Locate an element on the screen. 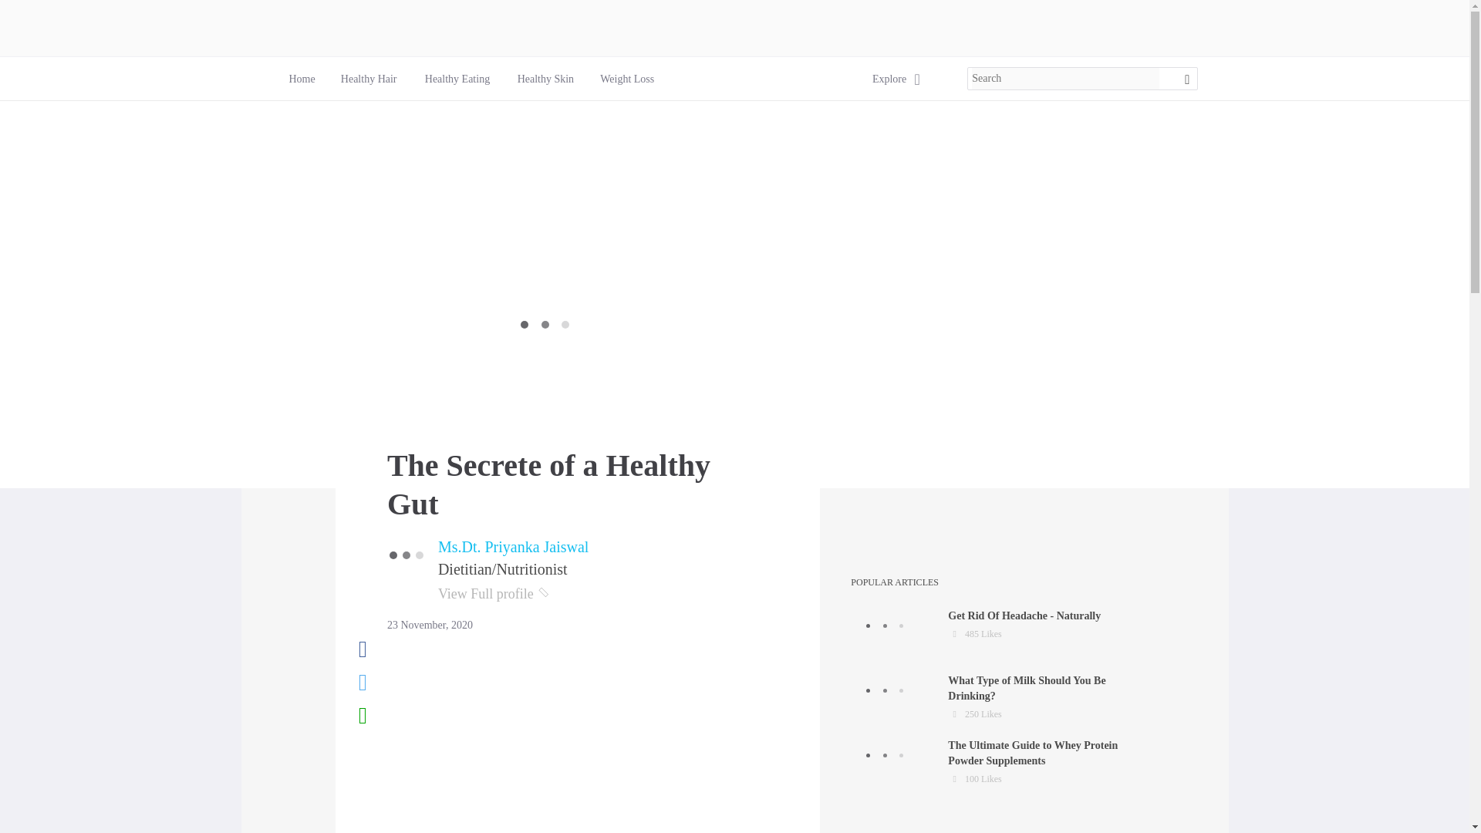 The image size is (1481, 833). Healthy Skin is located at coordinates (545, 79).